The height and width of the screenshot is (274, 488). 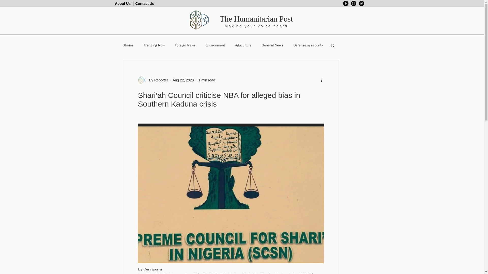 What do you see at coordinates (144, 4) in the screenshot?
I see `Contact Us` at bounding box center [144, 4].